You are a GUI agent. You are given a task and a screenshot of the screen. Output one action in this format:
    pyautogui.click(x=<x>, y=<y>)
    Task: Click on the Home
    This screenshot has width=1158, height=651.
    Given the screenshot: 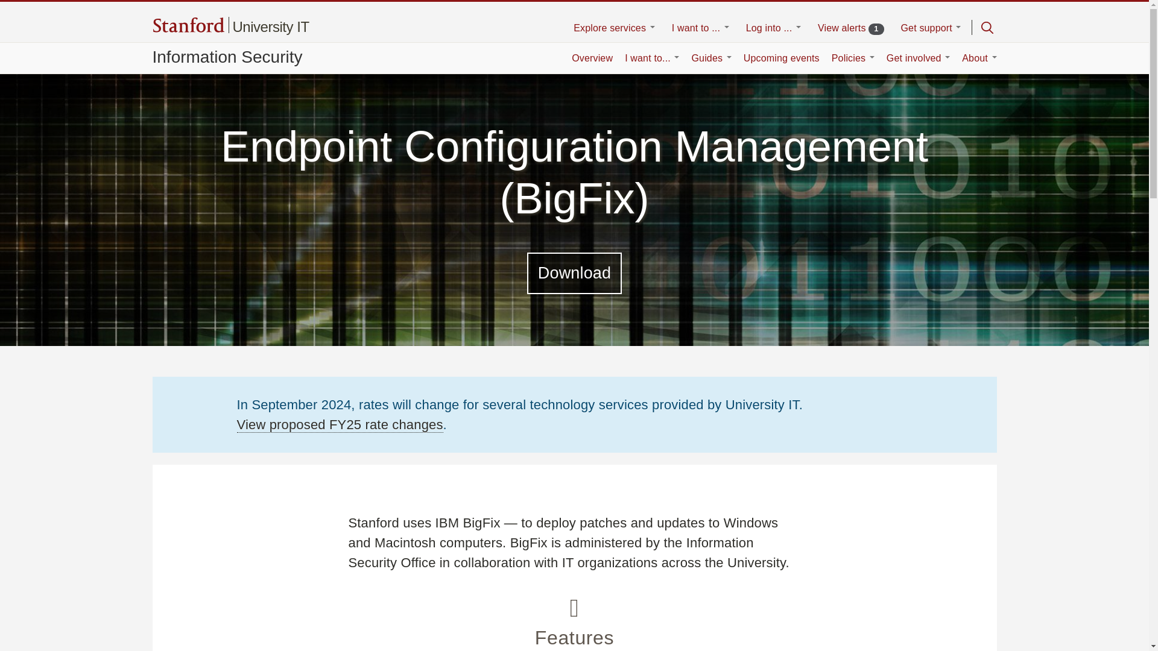 What is the action you would take?
    pyautogui.click(x=188, y=26)
    